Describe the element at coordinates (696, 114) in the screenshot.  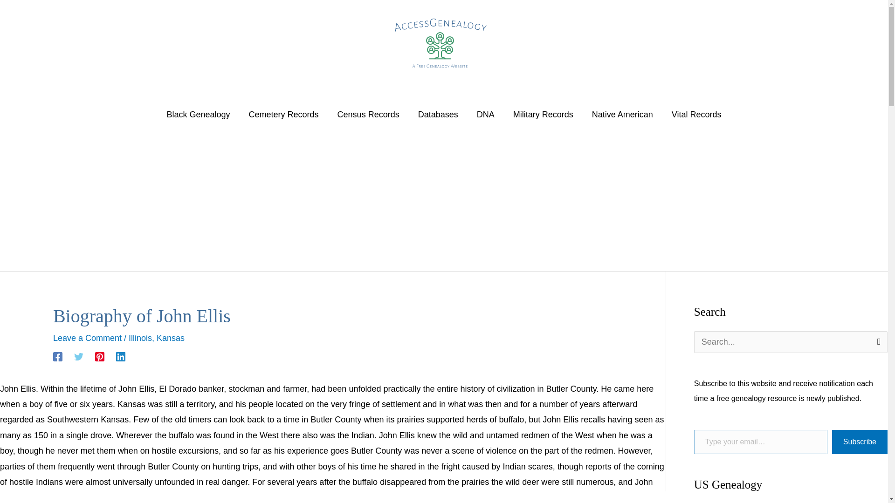
I see `United States Vital Records` at that location.